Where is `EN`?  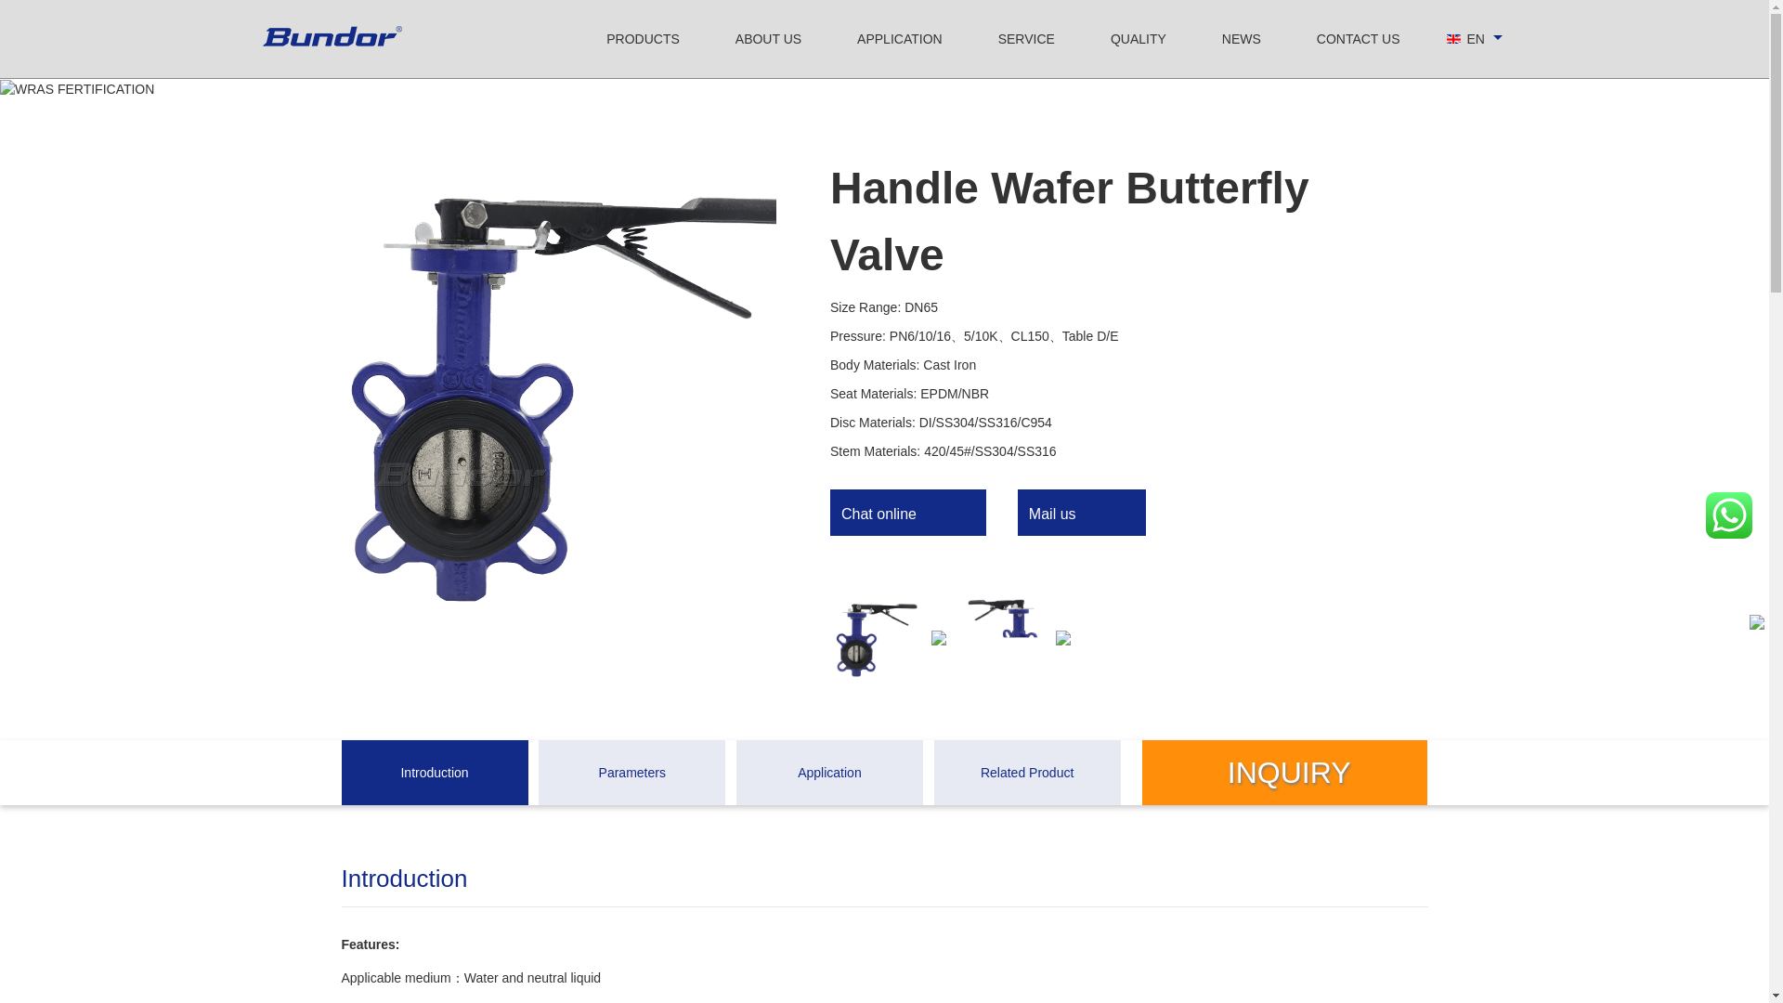
EN is located at coordinates (1475, 39).